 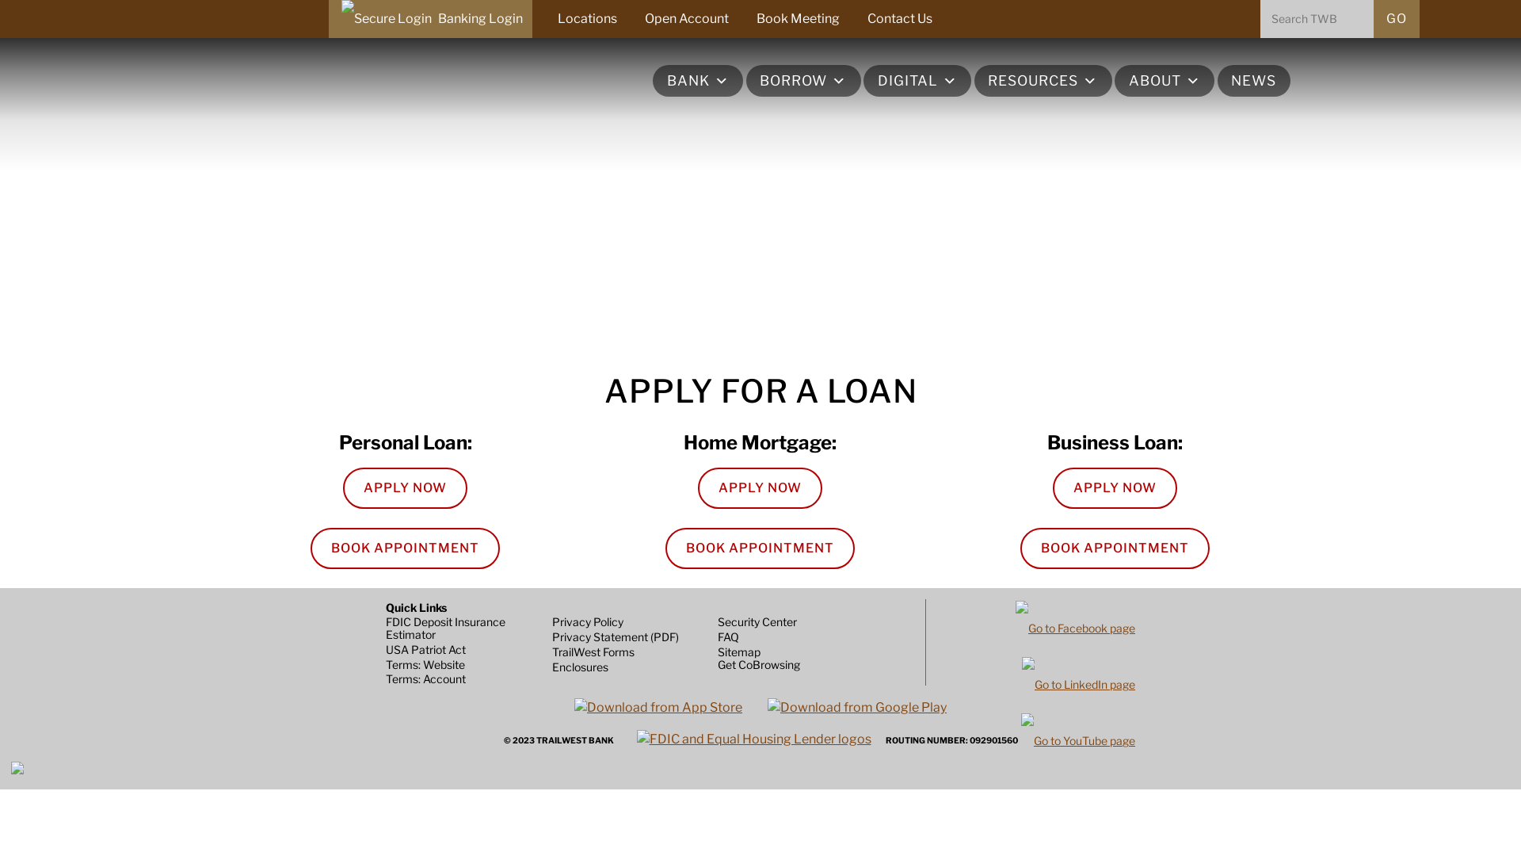 I want to click on TrailWest Forms, so click(x=593, y=652).